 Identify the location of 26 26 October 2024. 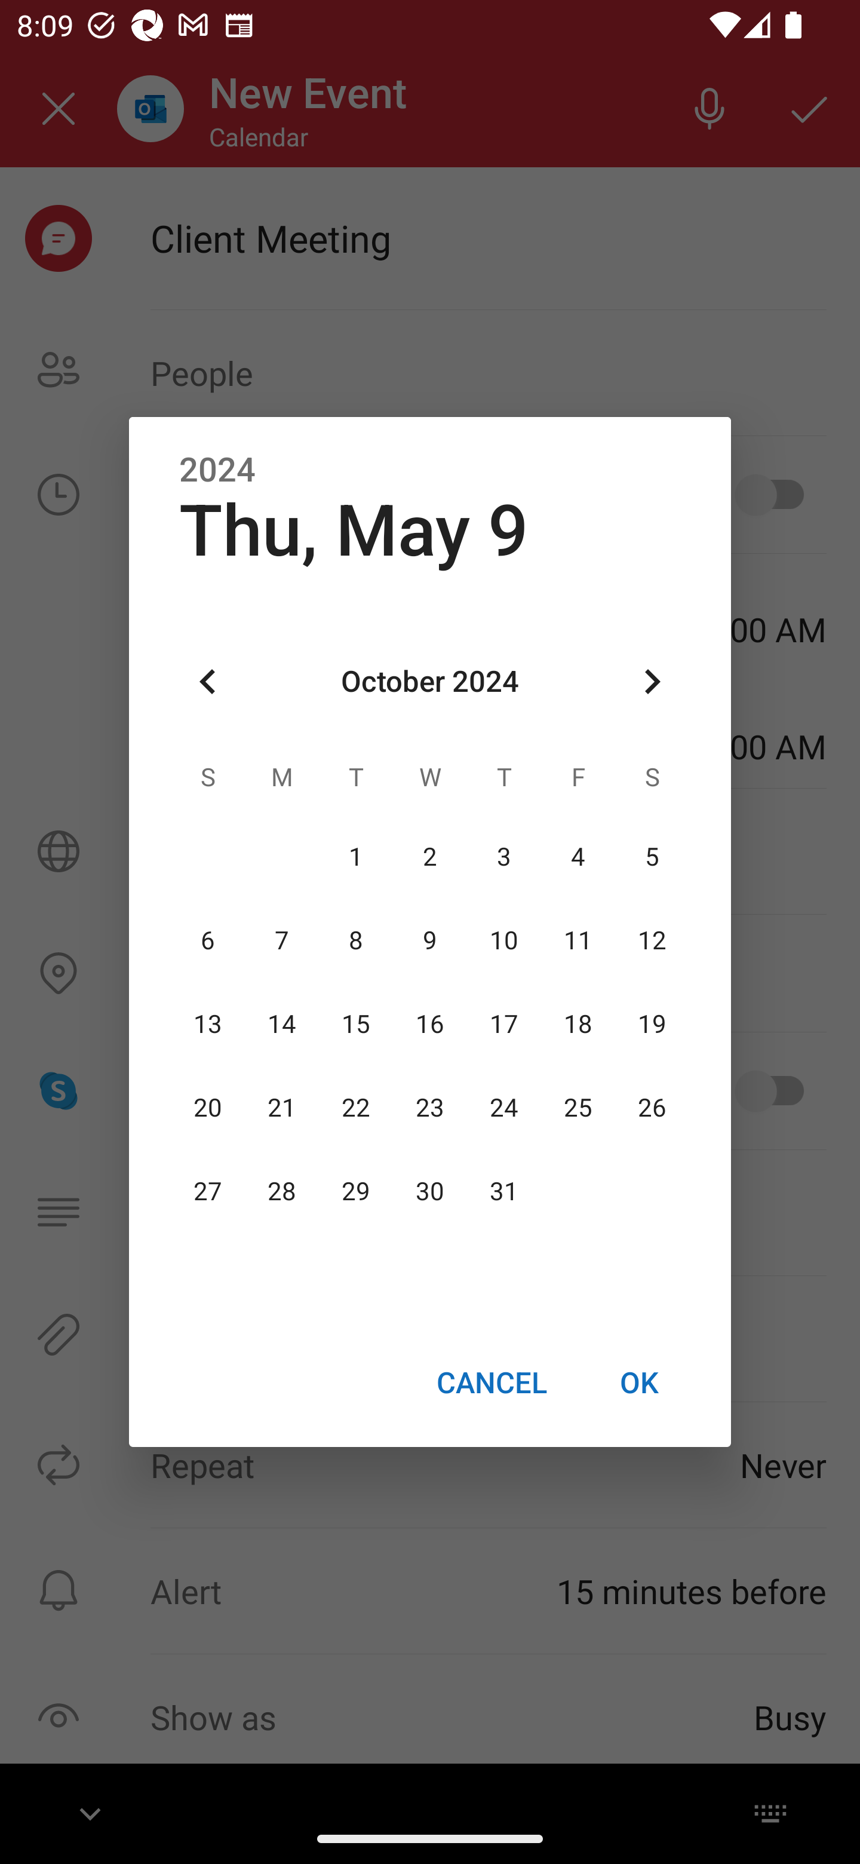
(652, 1108).